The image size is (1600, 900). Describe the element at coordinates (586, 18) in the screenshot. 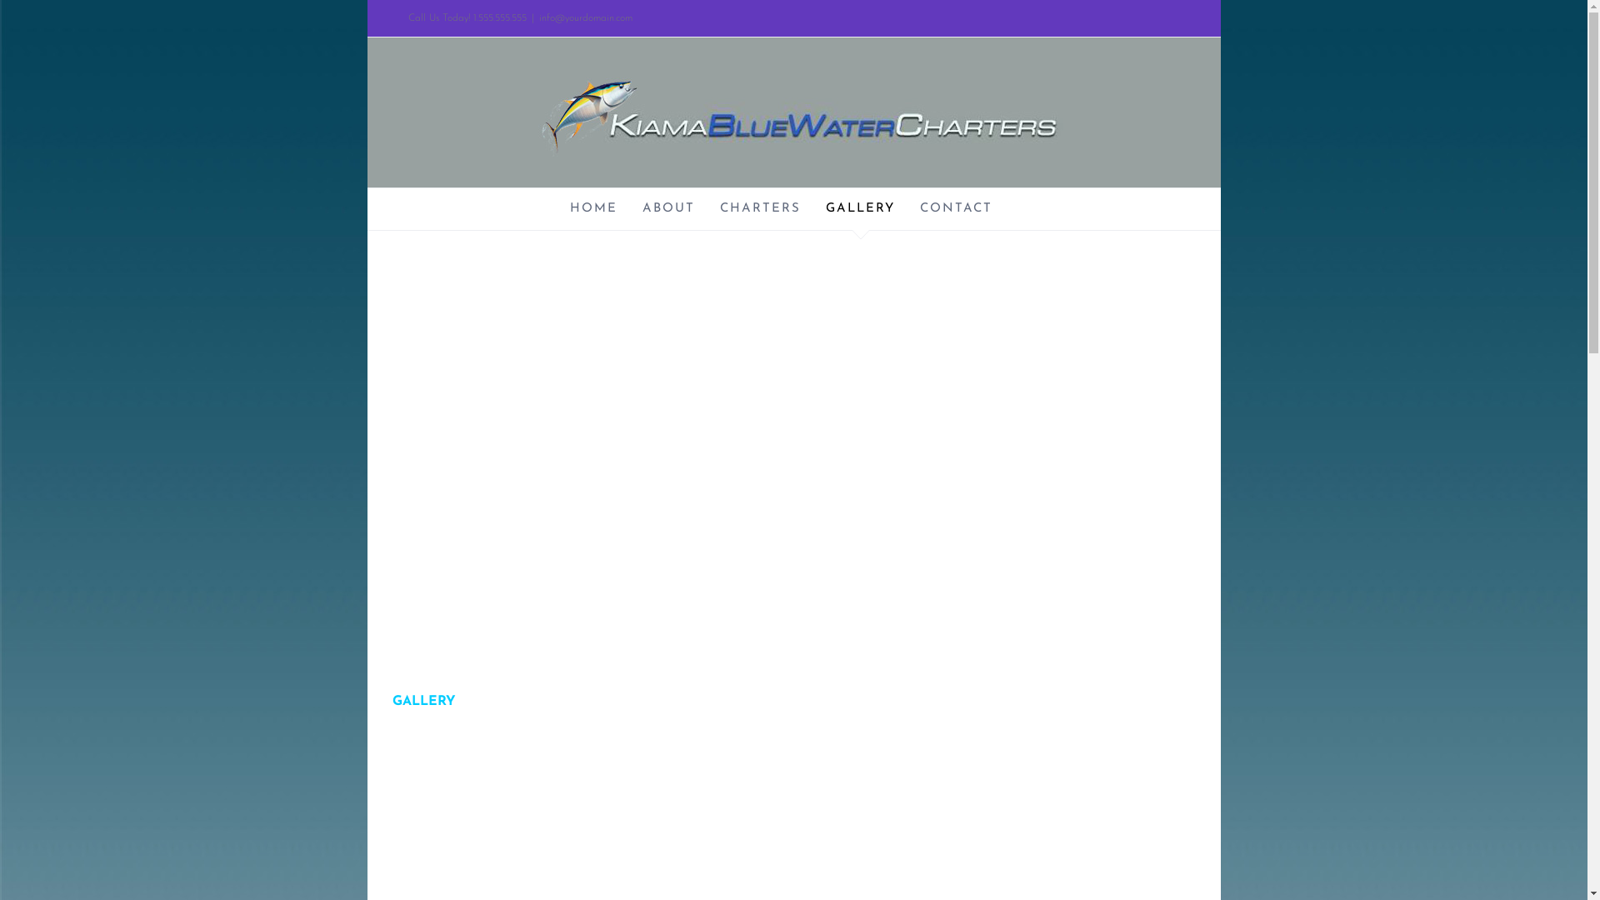

I see `info@yourdomain.com` at that location.